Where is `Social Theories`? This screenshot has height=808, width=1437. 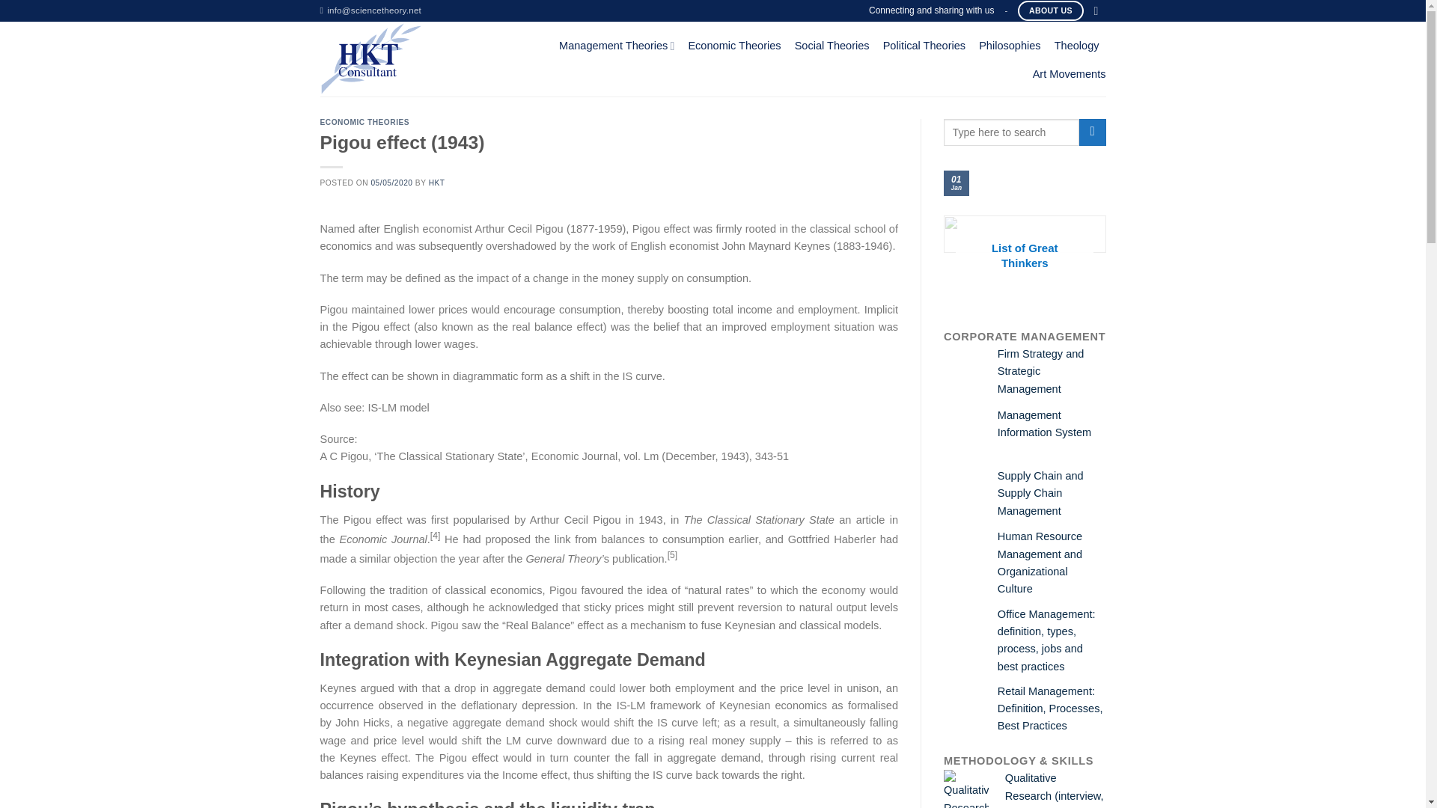
Social Theories is located at coordinates (832, 45).